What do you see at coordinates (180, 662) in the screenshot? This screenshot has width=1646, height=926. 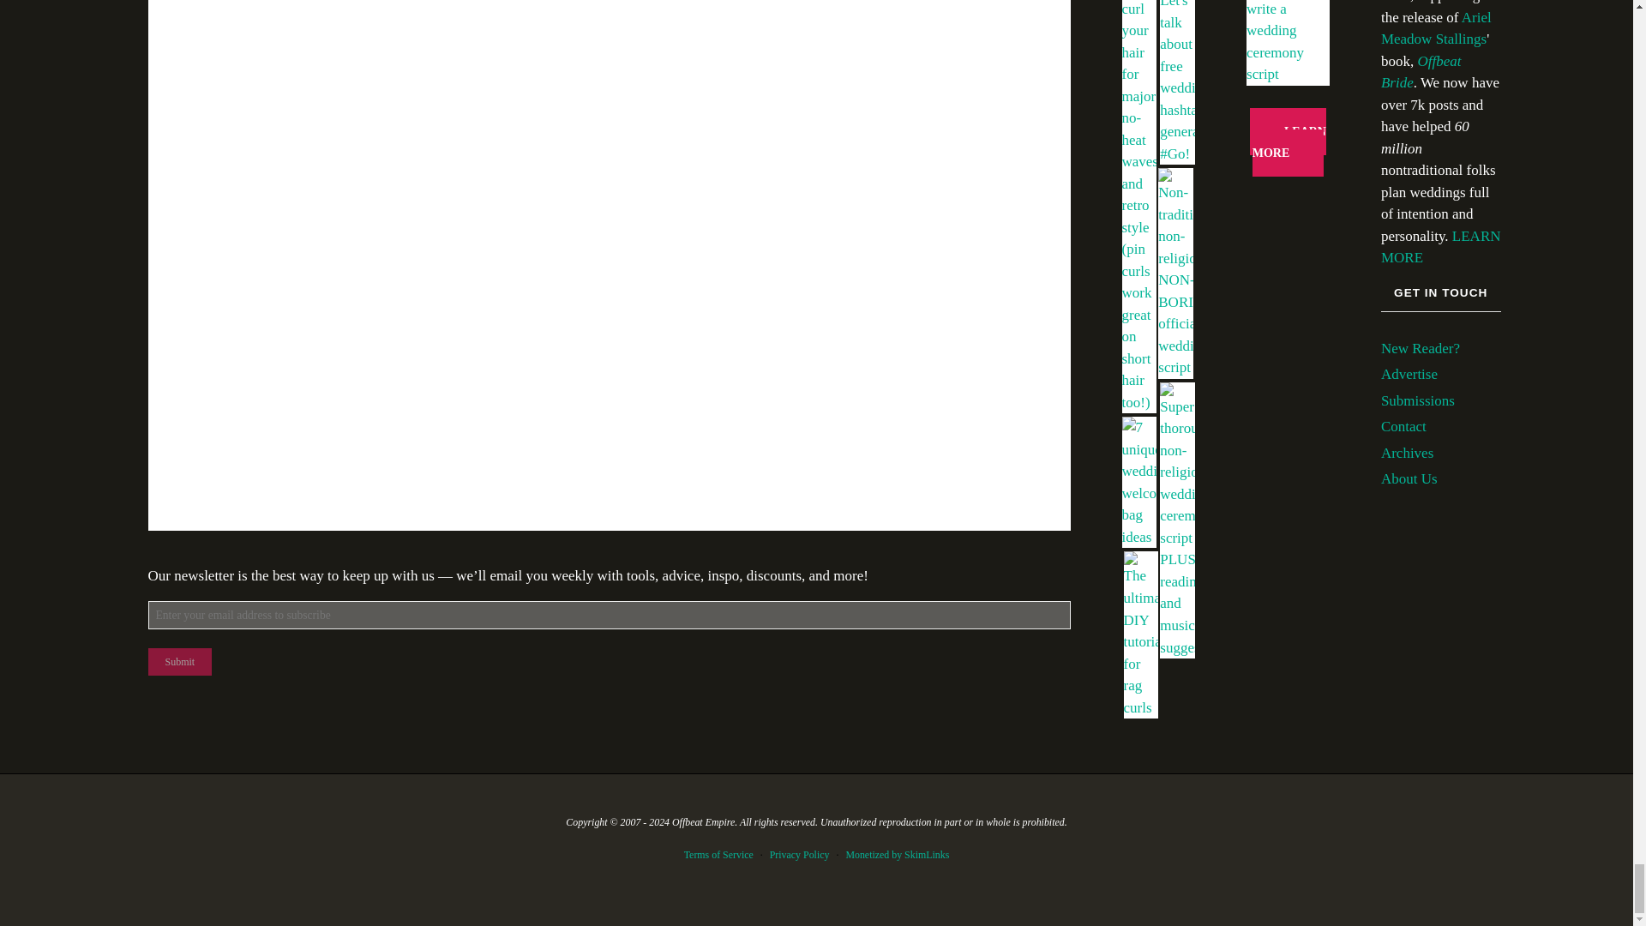 I see `Submit` at bounding box center [180, 662].